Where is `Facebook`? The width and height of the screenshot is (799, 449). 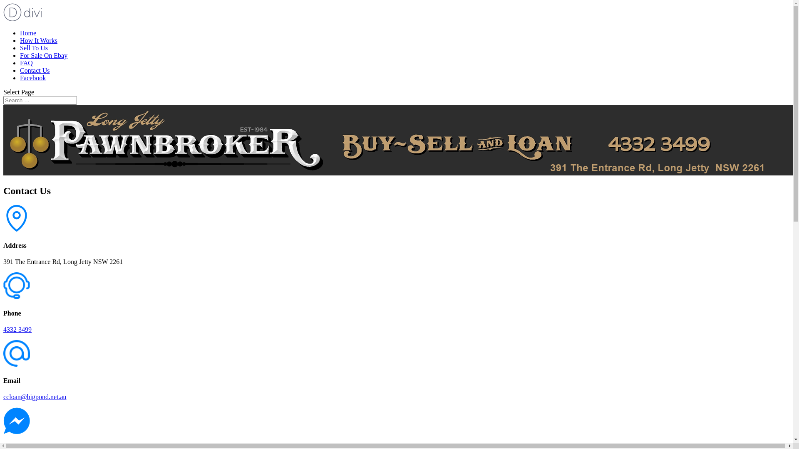 Facebook is located at coordinates (33, 78).